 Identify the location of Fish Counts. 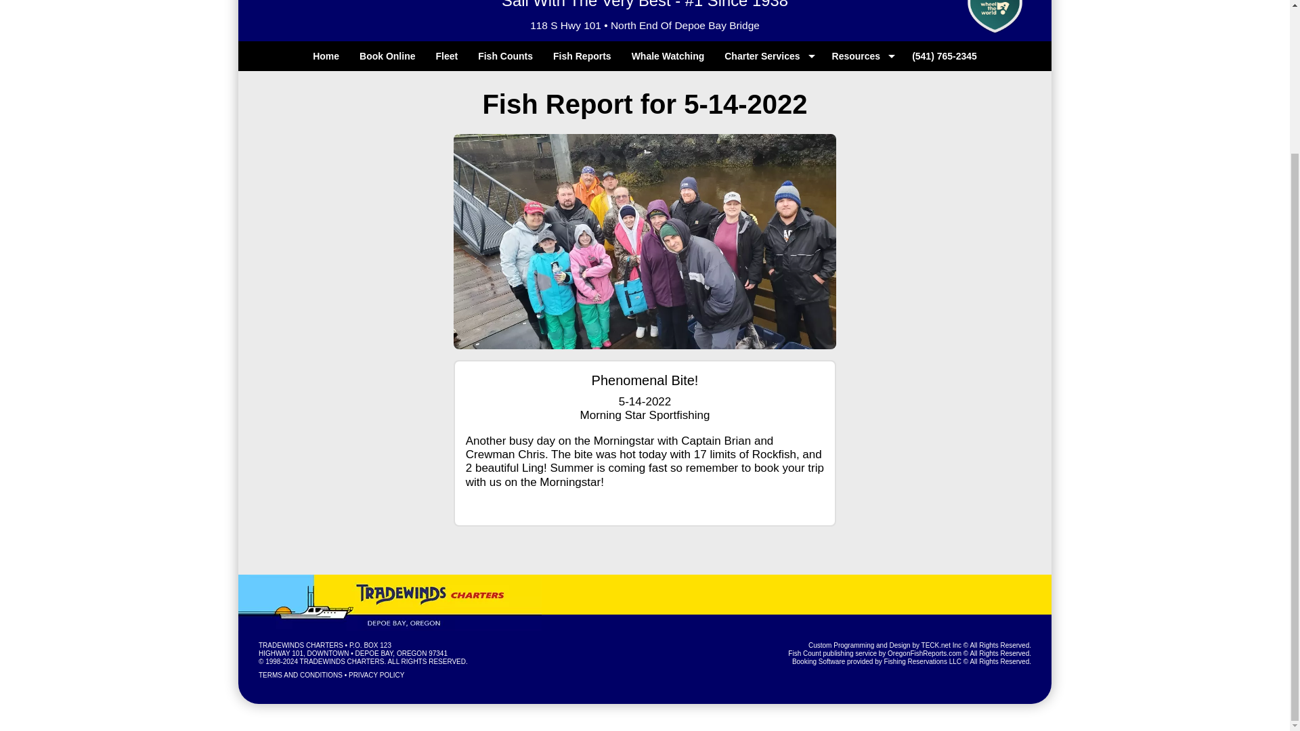
(505, 56).